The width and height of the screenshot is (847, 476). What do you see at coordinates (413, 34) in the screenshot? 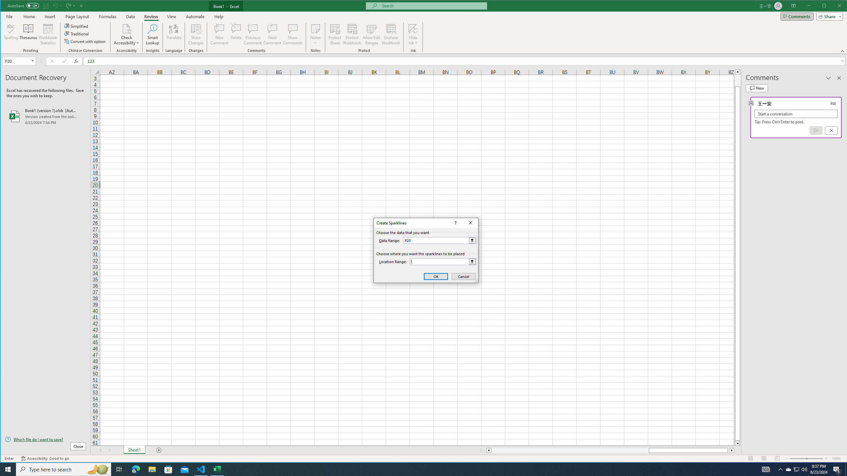
I see `Hide Ink` at bounding box center [413, 34].